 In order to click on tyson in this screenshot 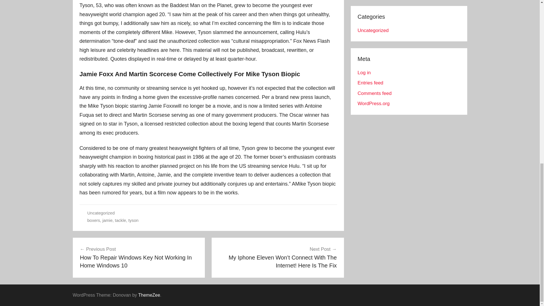, I will do `click(133, 220)`.